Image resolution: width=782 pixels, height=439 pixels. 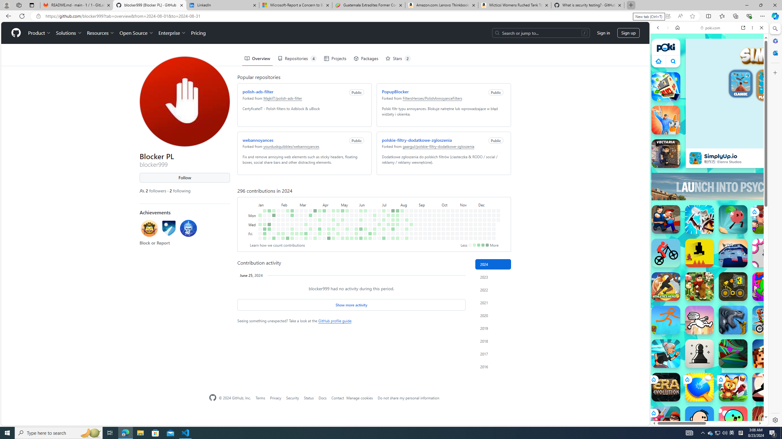 I want to click on Two Player Games, so click(x=709, y=173).